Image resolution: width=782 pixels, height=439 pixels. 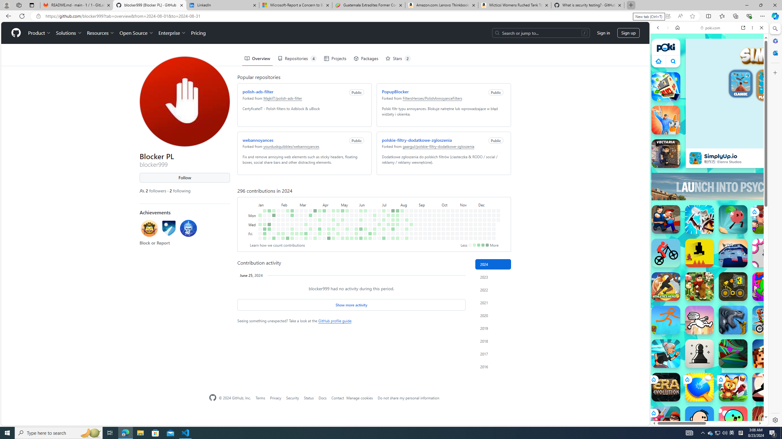 I want to click on Two Player Games, so click(x=709, y=173).